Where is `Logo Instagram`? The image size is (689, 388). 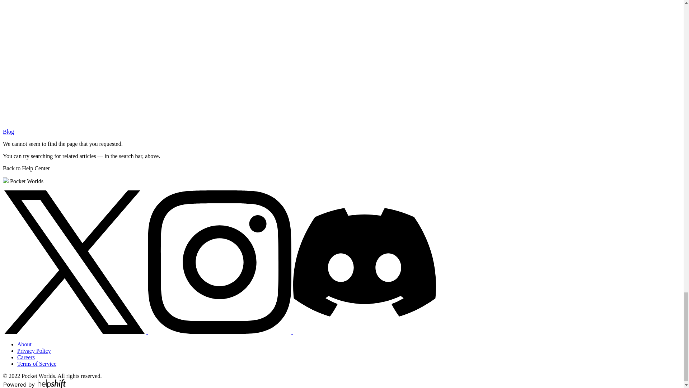 Logo Instagram is located at coordinates (220, 332).